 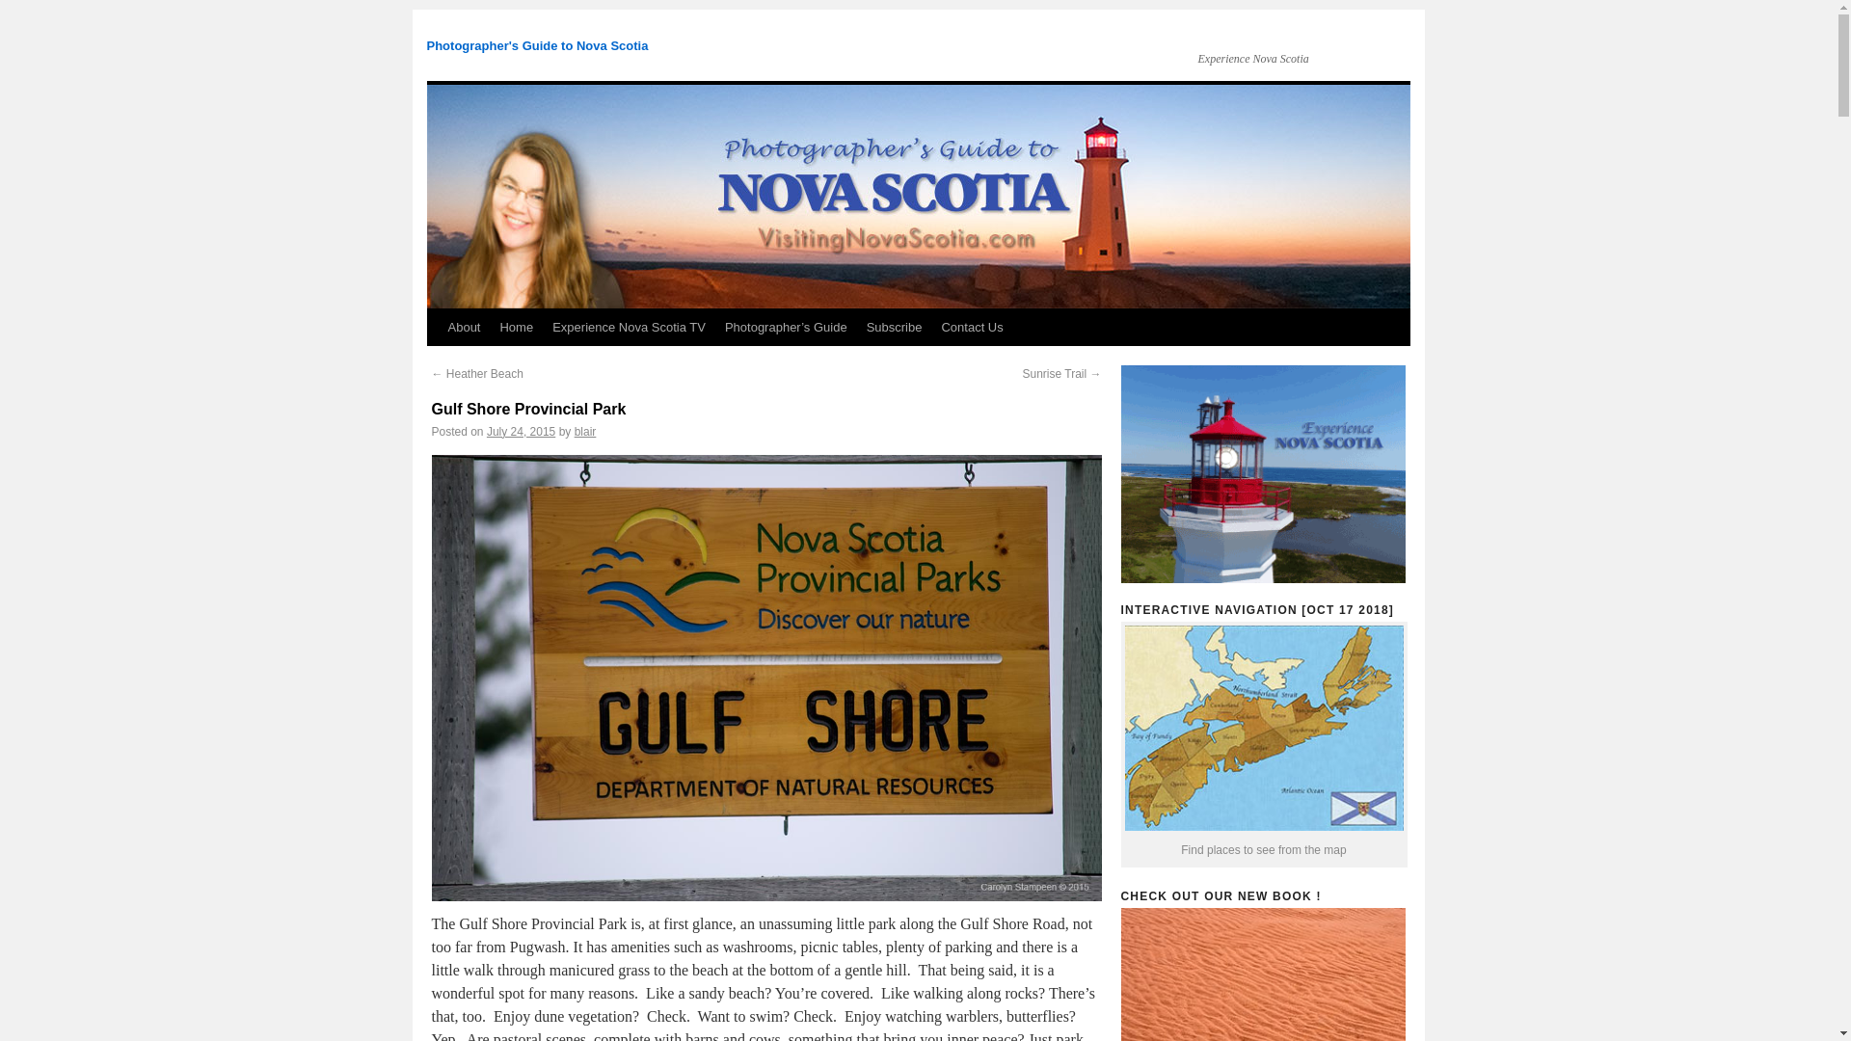 What do you see at coordinates (584, 431) in the screenshot?
I see `blair` at bounding box center [584, 431].